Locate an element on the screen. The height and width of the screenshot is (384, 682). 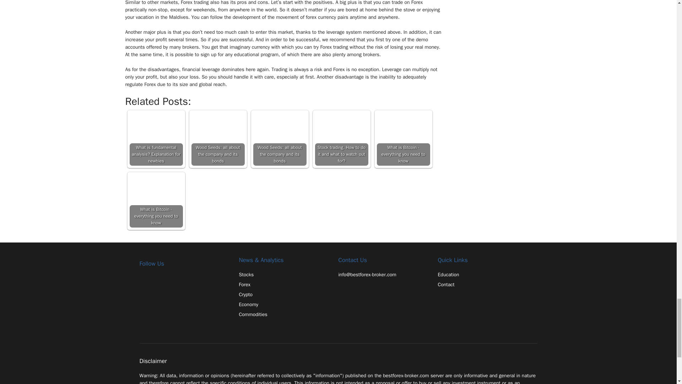
Wood Seeds: all about the company and its bonds is located at coordinates (217, 139).